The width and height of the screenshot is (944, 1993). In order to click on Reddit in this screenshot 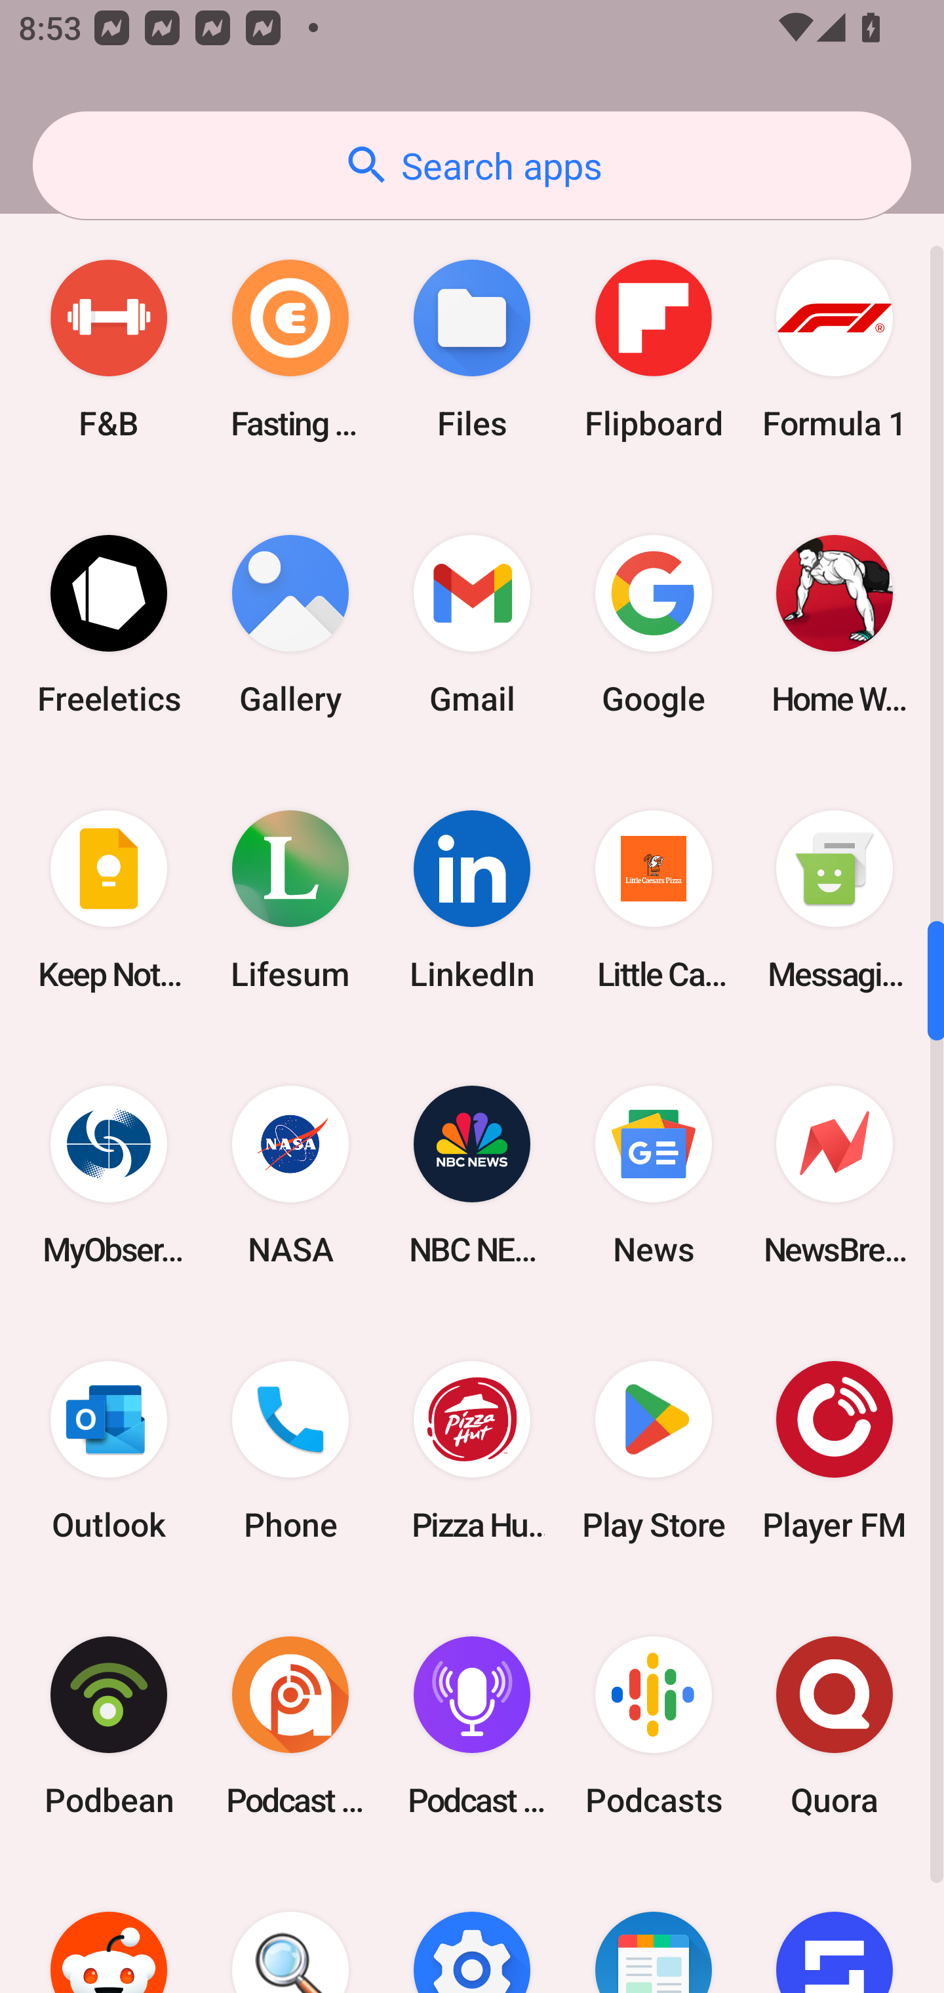, I will do `click(109, 1928)`.